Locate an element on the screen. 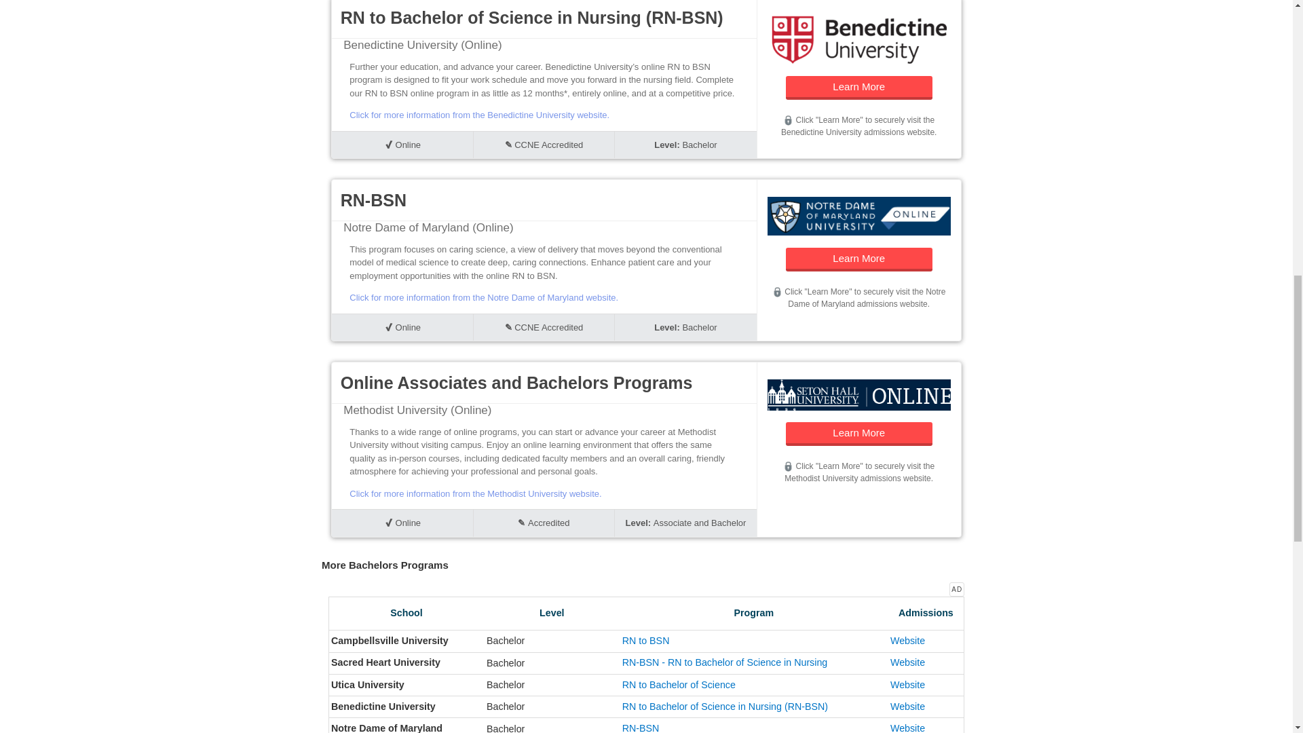 Image resolution: width=1303 pixels, height=733 pixels. Visit the Methodist University admissions website securely. is located at coordinates (788, 467).